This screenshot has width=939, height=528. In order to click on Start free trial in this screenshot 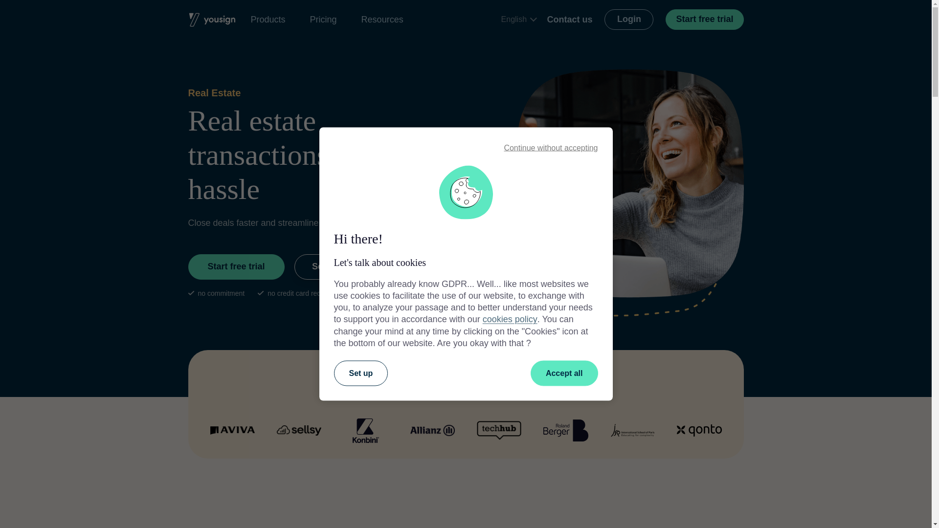, I will do `click(236, 267)`.